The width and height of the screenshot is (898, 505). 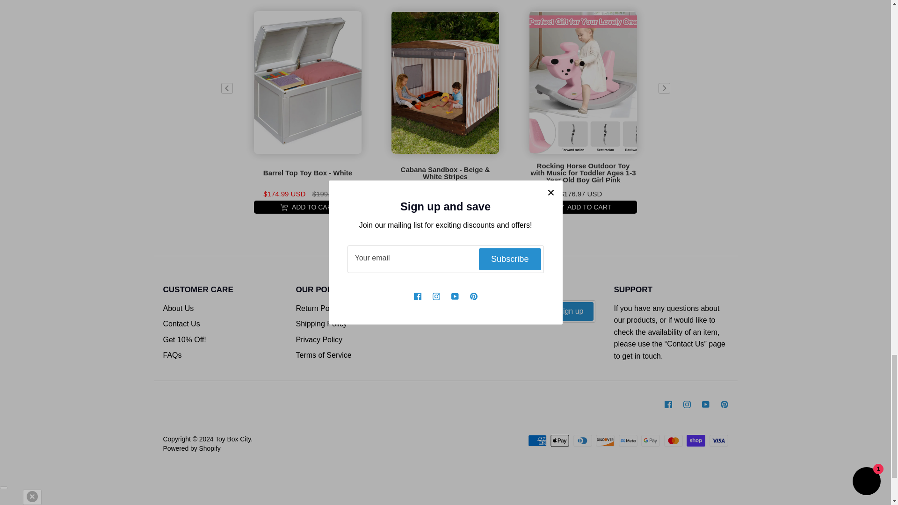 I want to click on Contact Us, so click(x=686, y=344).